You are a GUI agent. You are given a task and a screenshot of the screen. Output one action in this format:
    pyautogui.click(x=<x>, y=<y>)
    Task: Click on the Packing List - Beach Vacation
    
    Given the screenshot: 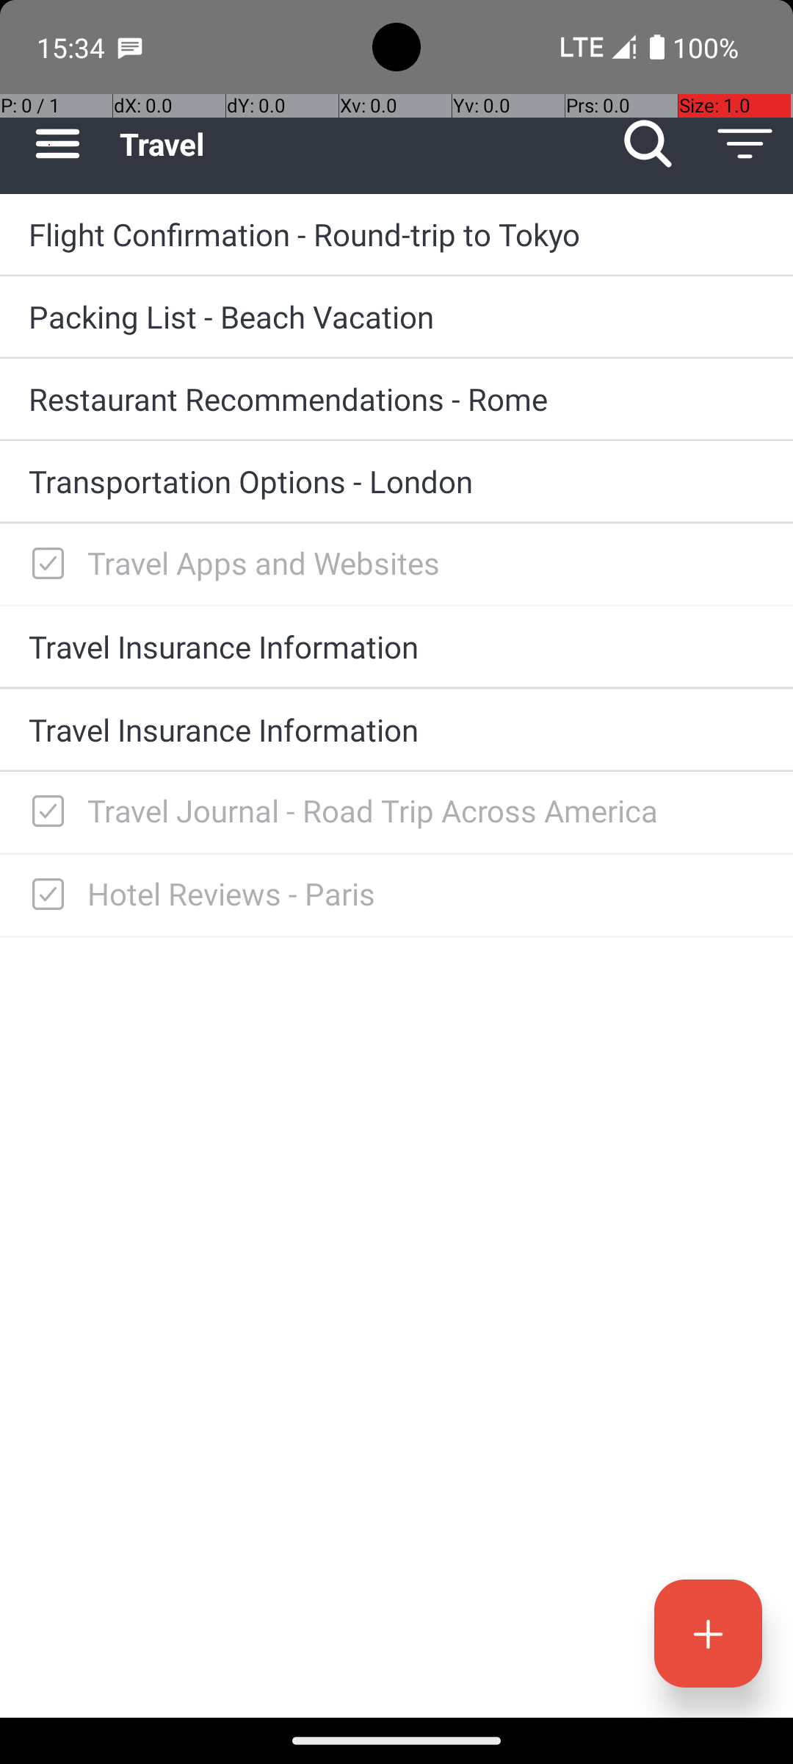 What is the action you would take?
    pyautogui.click(x=396, y=316)
    